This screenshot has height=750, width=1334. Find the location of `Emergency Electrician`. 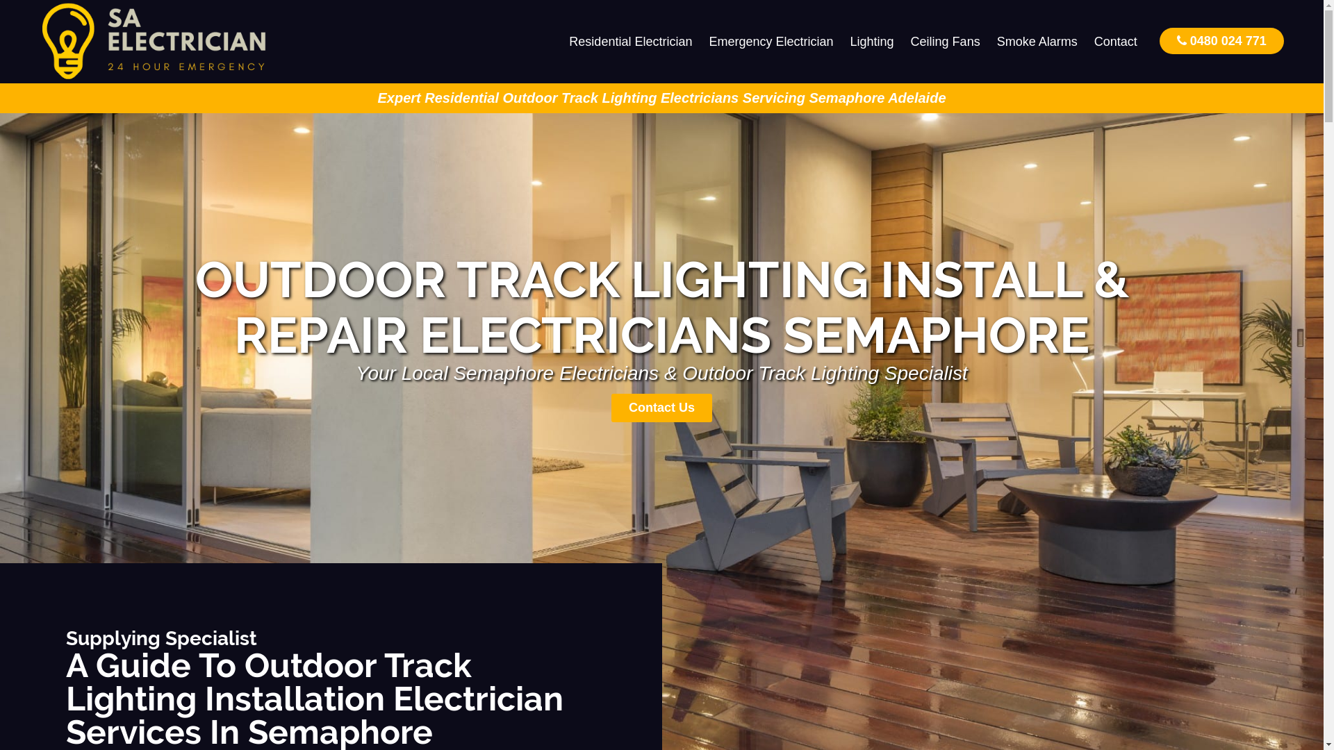

Emergency Electrician is located at coordinates (771, 42).